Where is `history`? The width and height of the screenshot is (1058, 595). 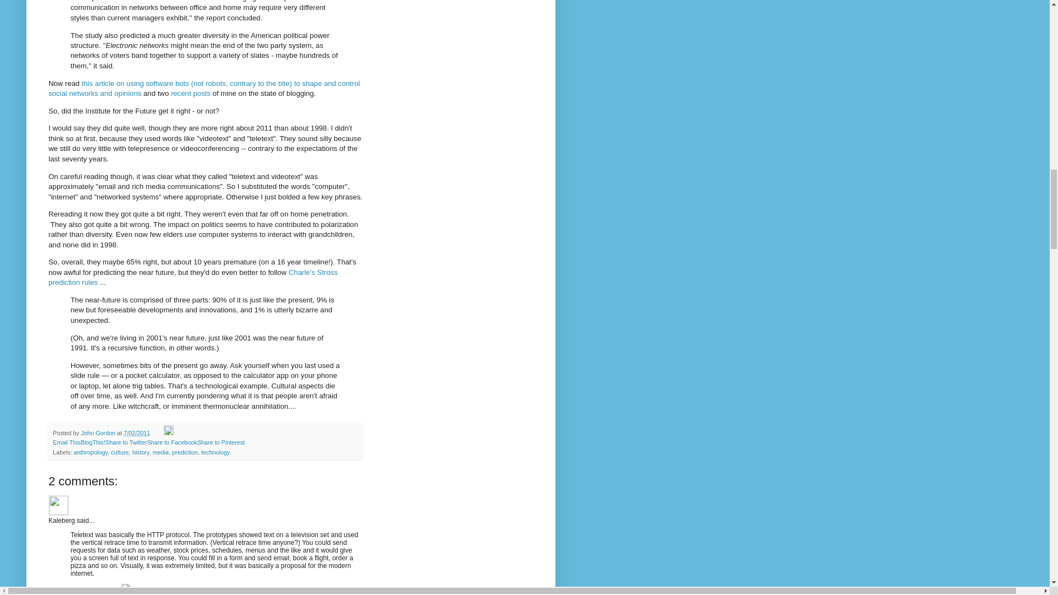 history is located at coordinates (141, 452).